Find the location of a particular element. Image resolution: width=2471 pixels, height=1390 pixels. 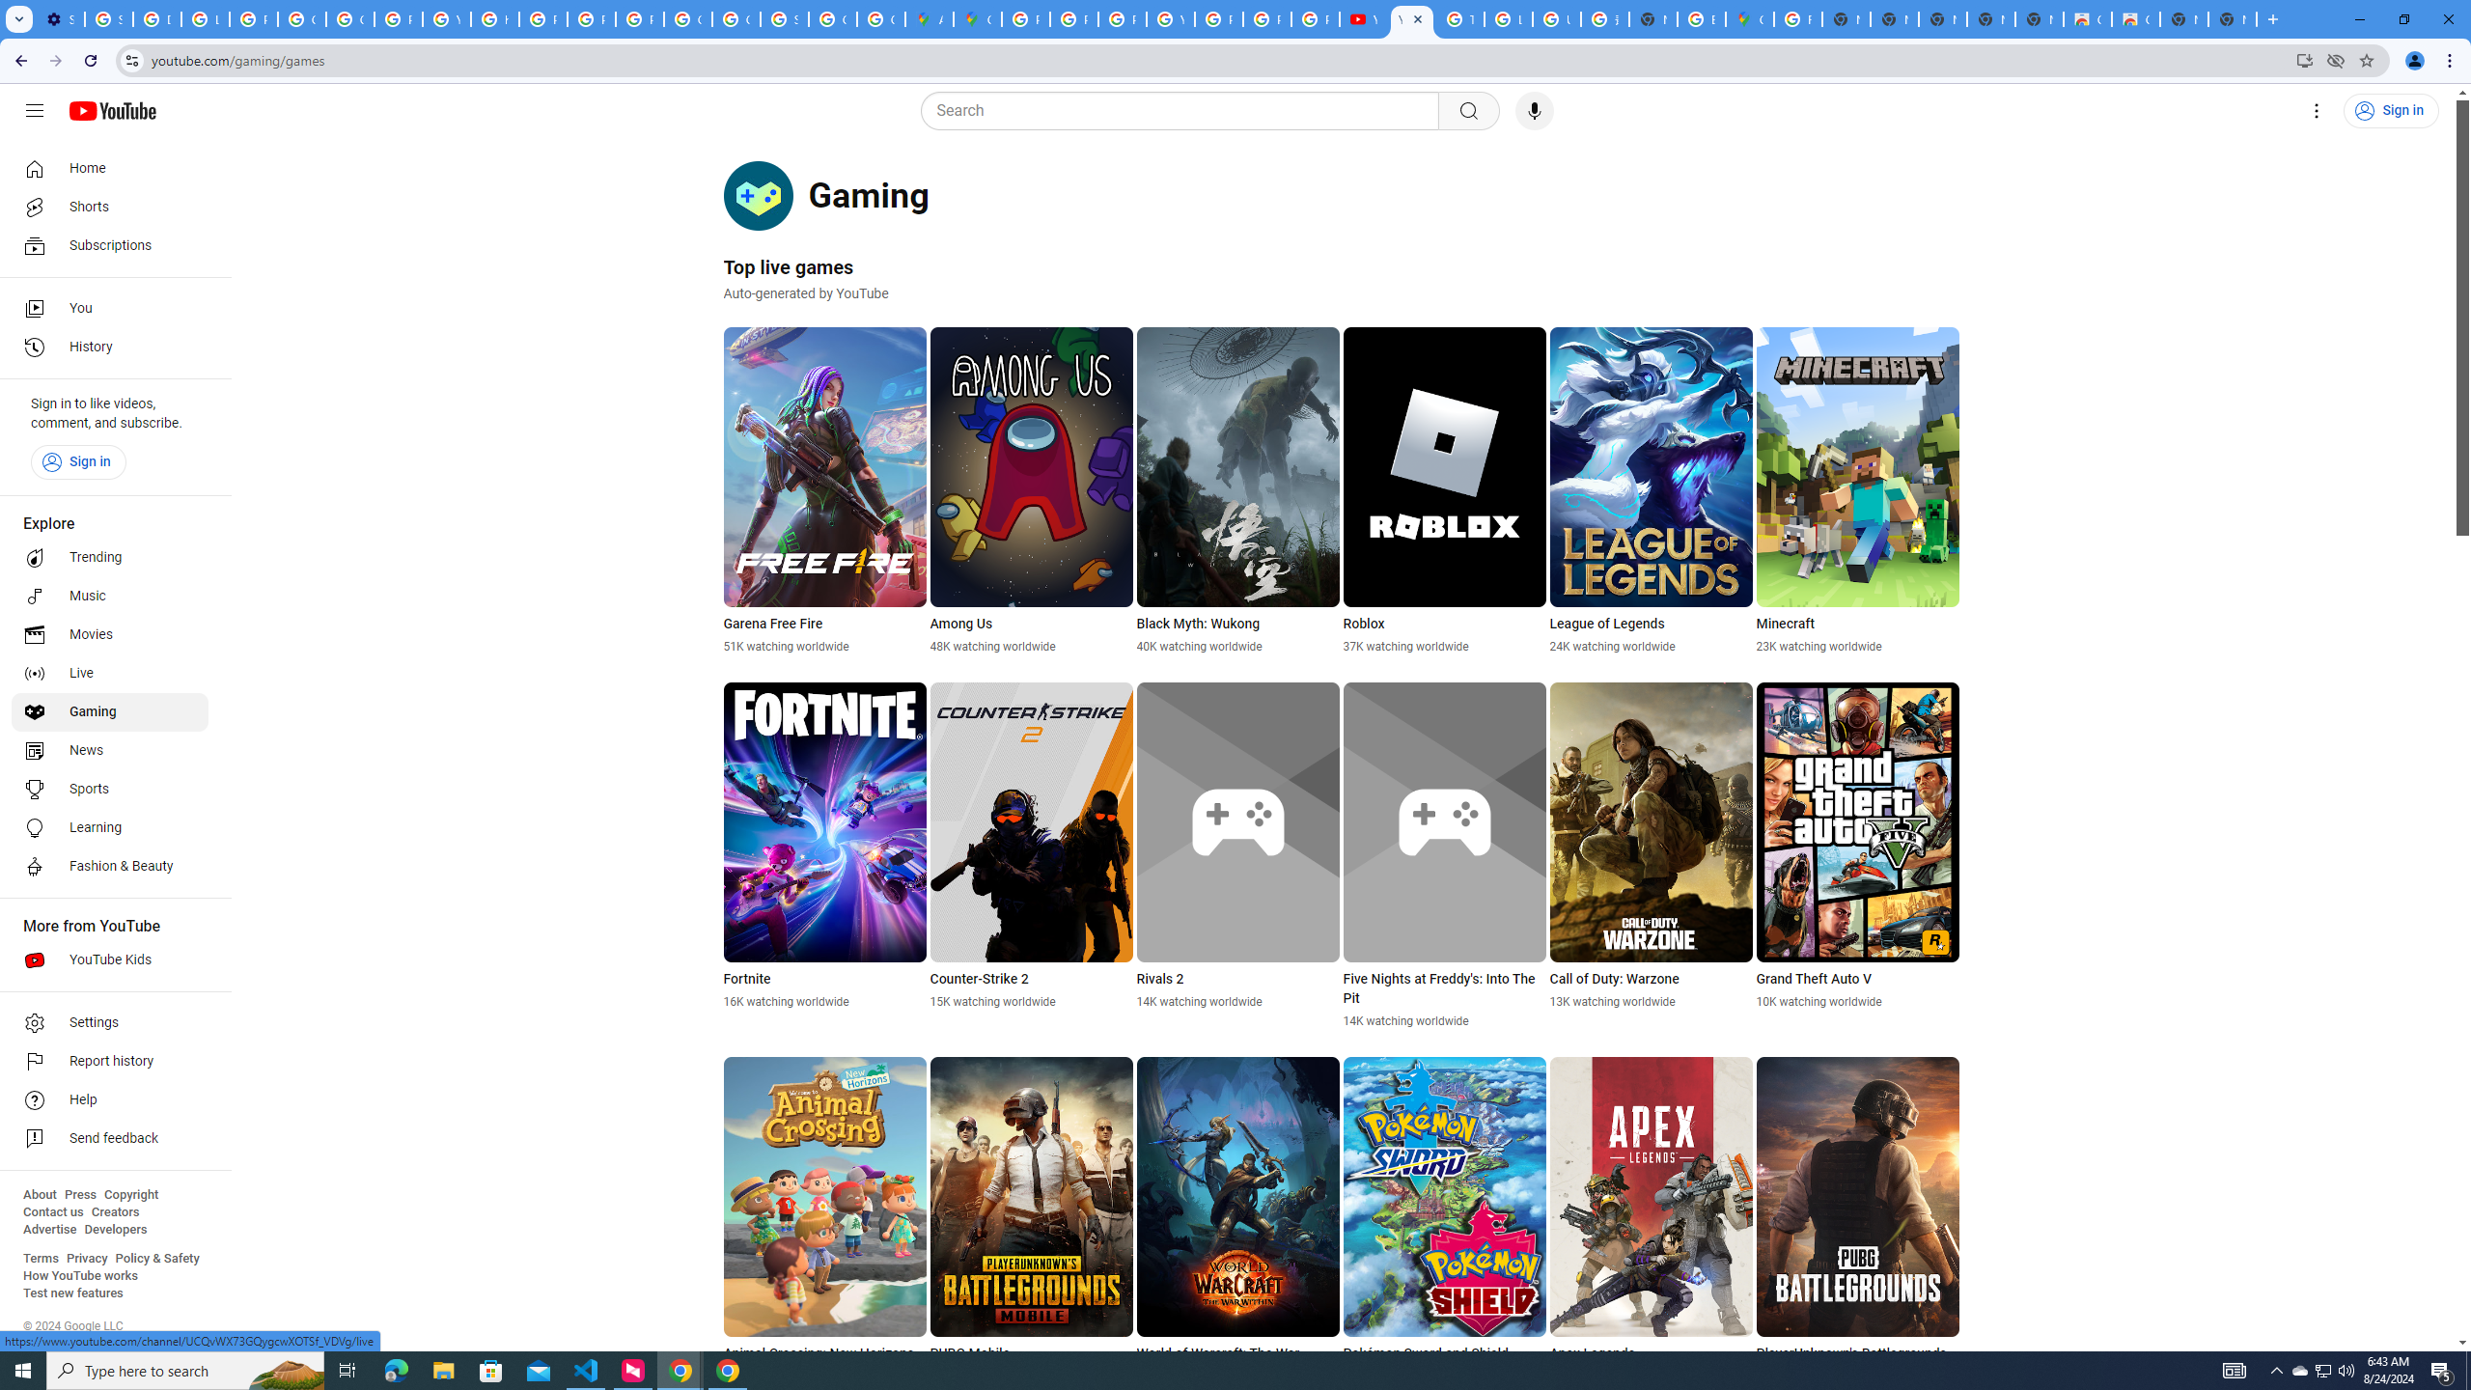

Five Nights at Freddy's: Into The Pit 14K watching worldwide is located at coordinates (1444, 856).